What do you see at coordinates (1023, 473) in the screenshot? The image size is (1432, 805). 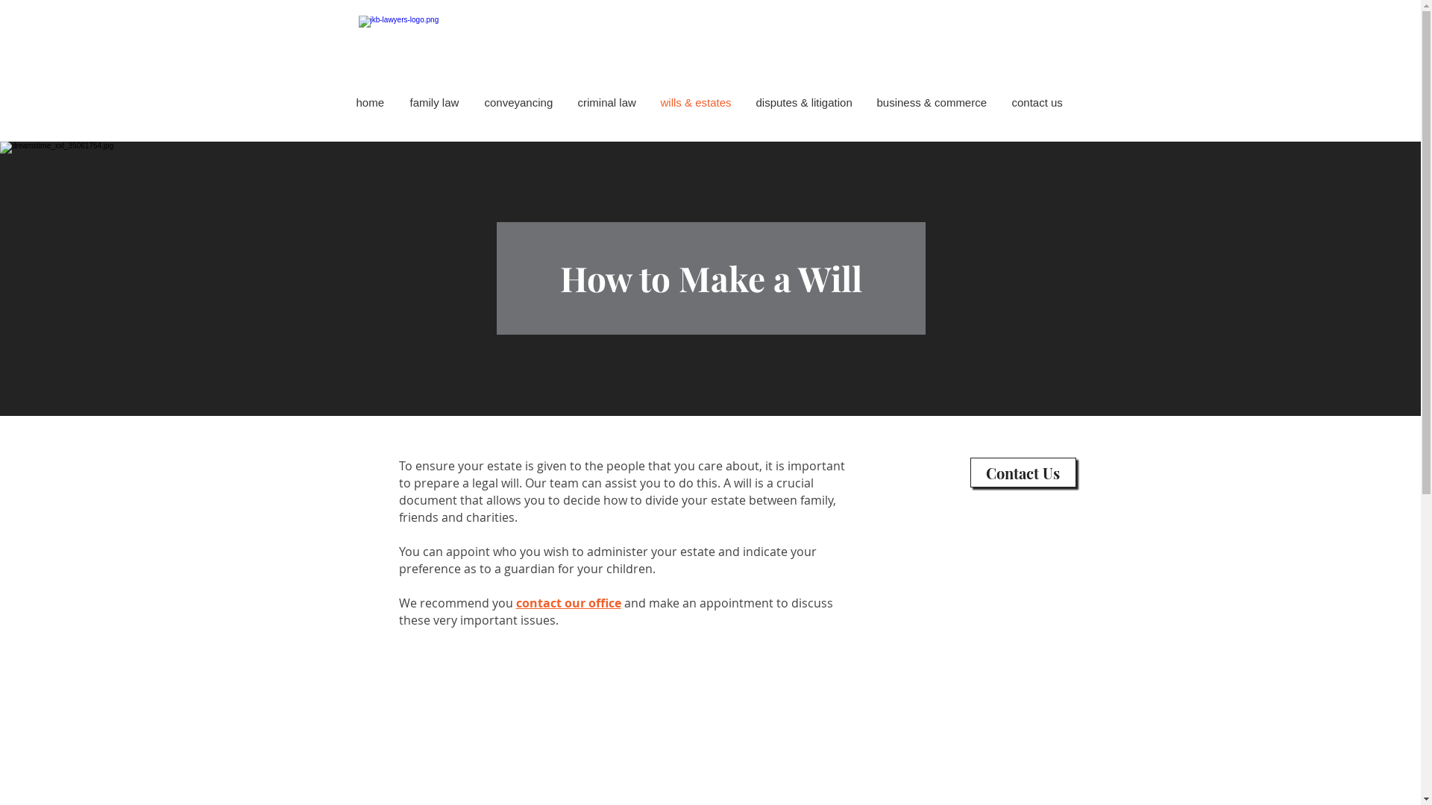 I see `Contact Us` at bounding box center [1023, 473].